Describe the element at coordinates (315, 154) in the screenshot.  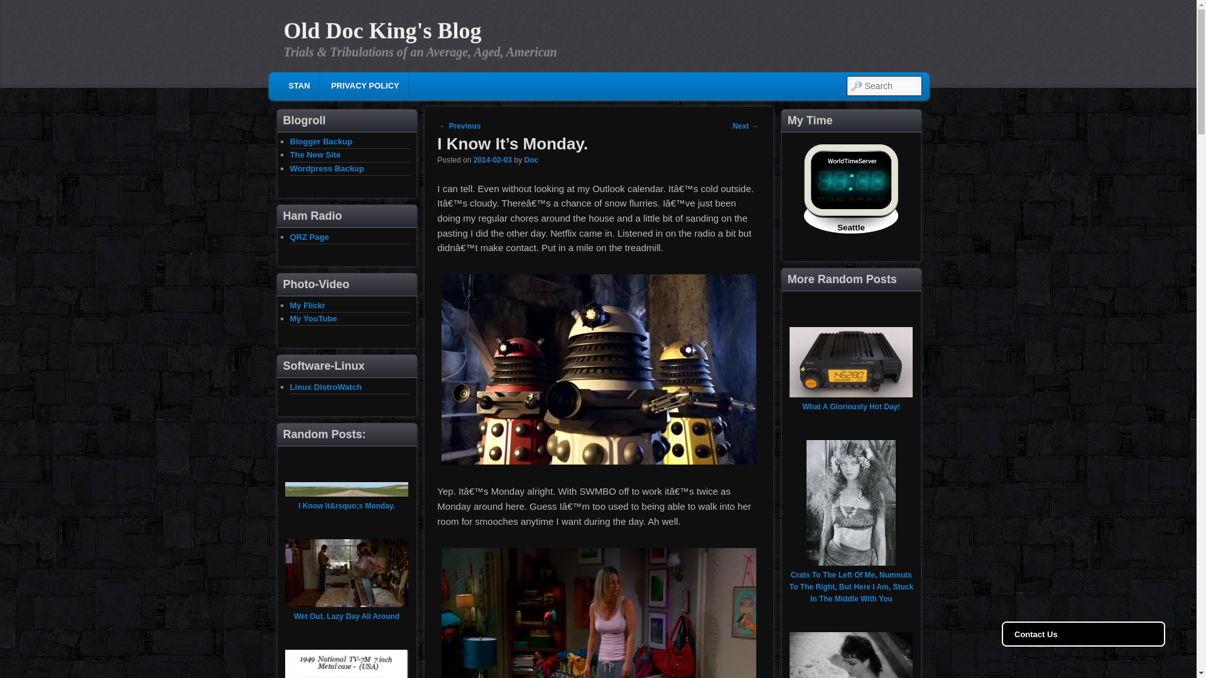
I see `The New Site` at that location.